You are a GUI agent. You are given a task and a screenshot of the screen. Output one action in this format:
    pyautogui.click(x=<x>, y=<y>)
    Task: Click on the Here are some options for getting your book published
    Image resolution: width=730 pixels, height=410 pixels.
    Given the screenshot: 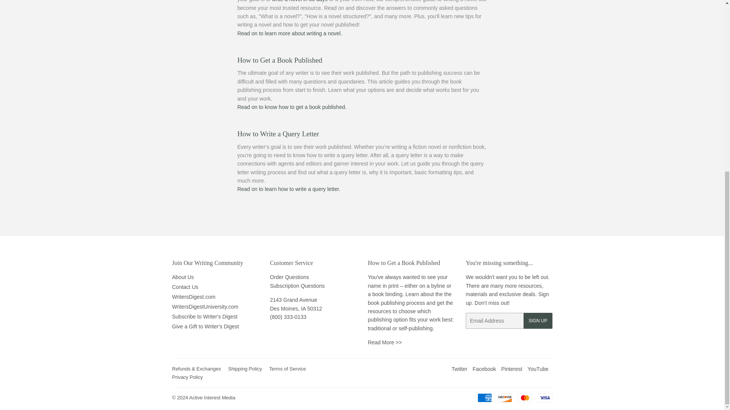 What is the action you would take?
    pyautogui.click(x=279, y=60)
    